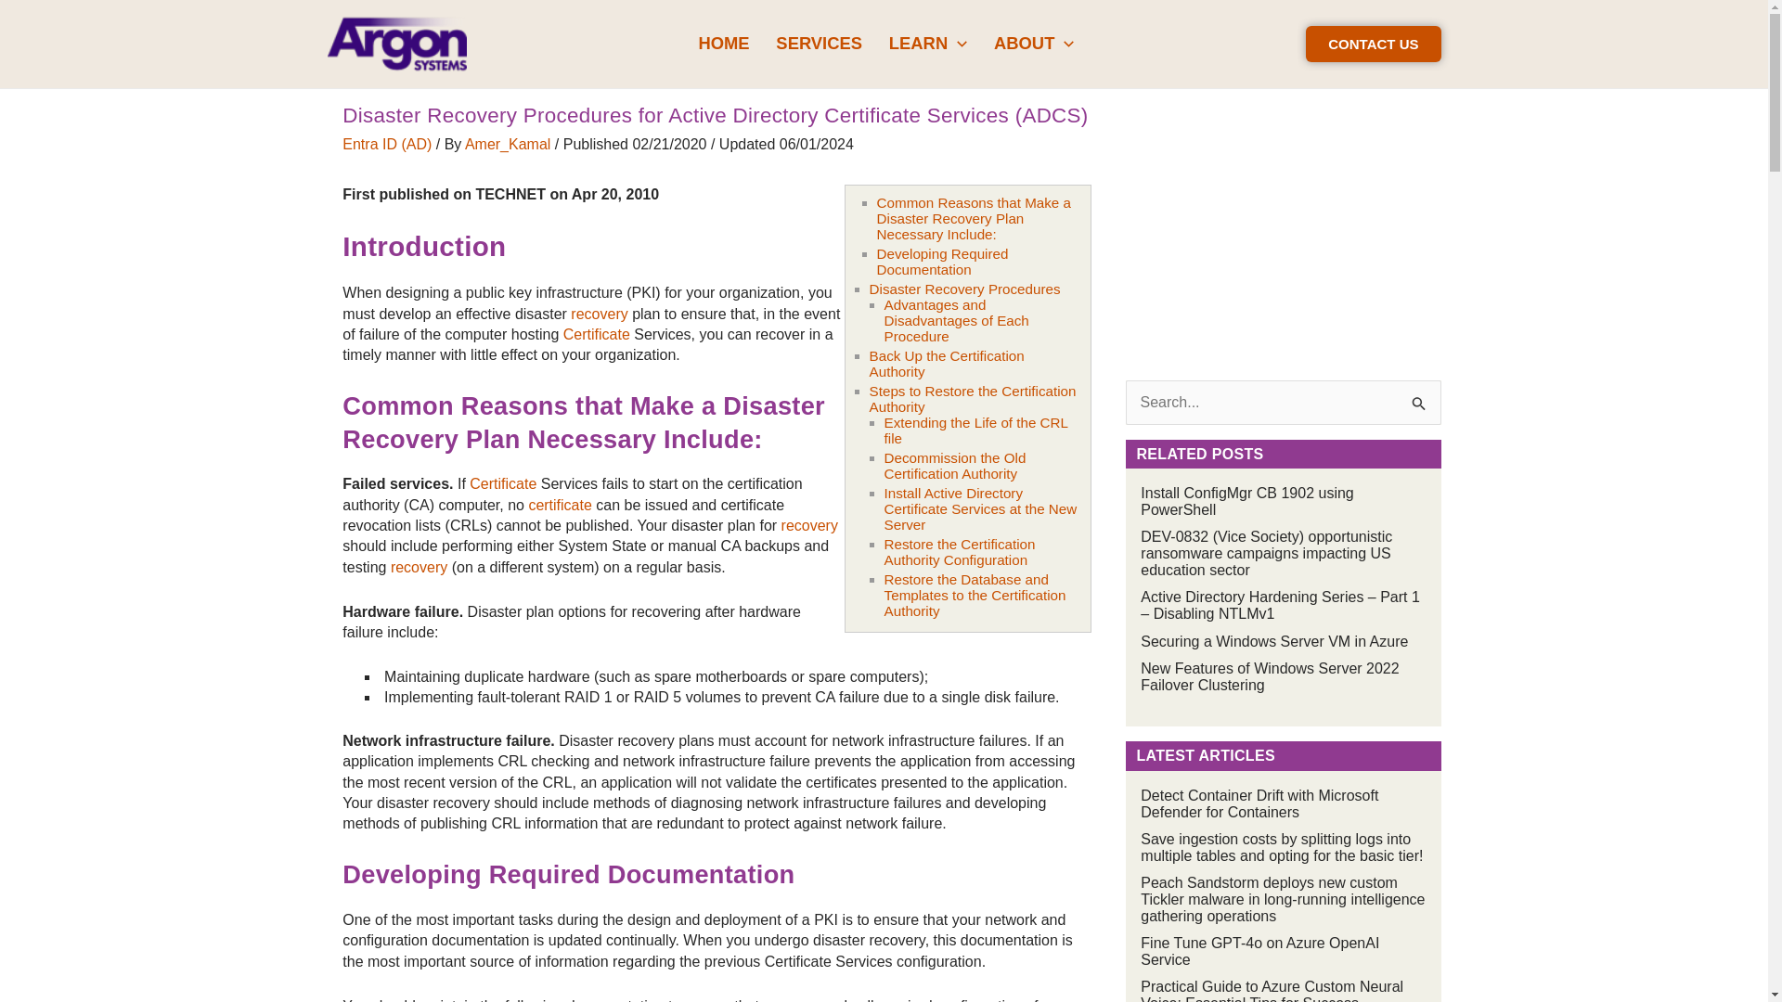 Image resolution: width=1782 pixels, height=1002 pixels. What do you see at coordinates (1034, 43) in the screenshot?
I see `ABOUT` at bounding box center [1034, 43].